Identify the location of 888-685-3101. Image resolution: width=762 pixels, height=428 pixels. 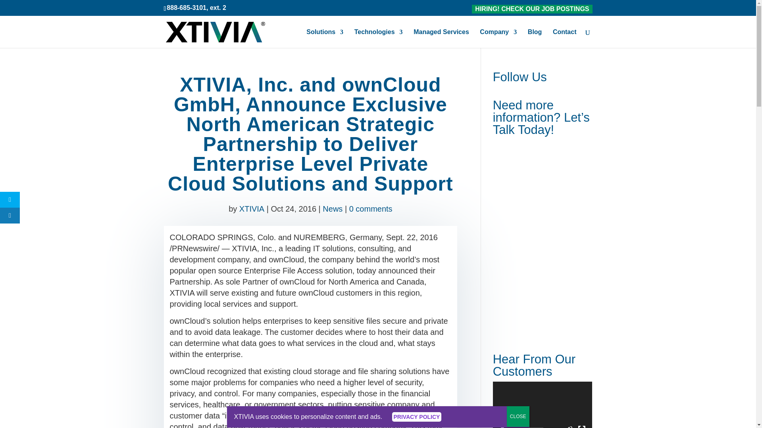
(187, 8).